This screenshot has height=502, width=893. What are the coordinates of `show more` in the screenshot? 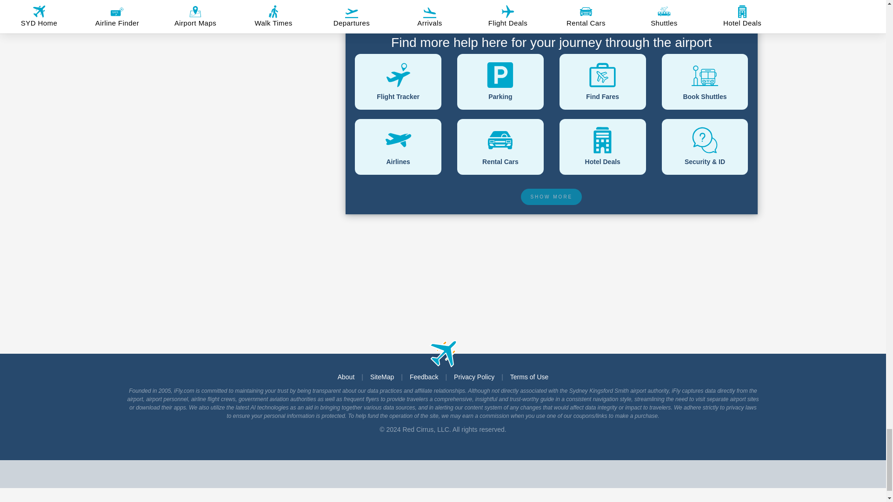 It's located at (551, 197).